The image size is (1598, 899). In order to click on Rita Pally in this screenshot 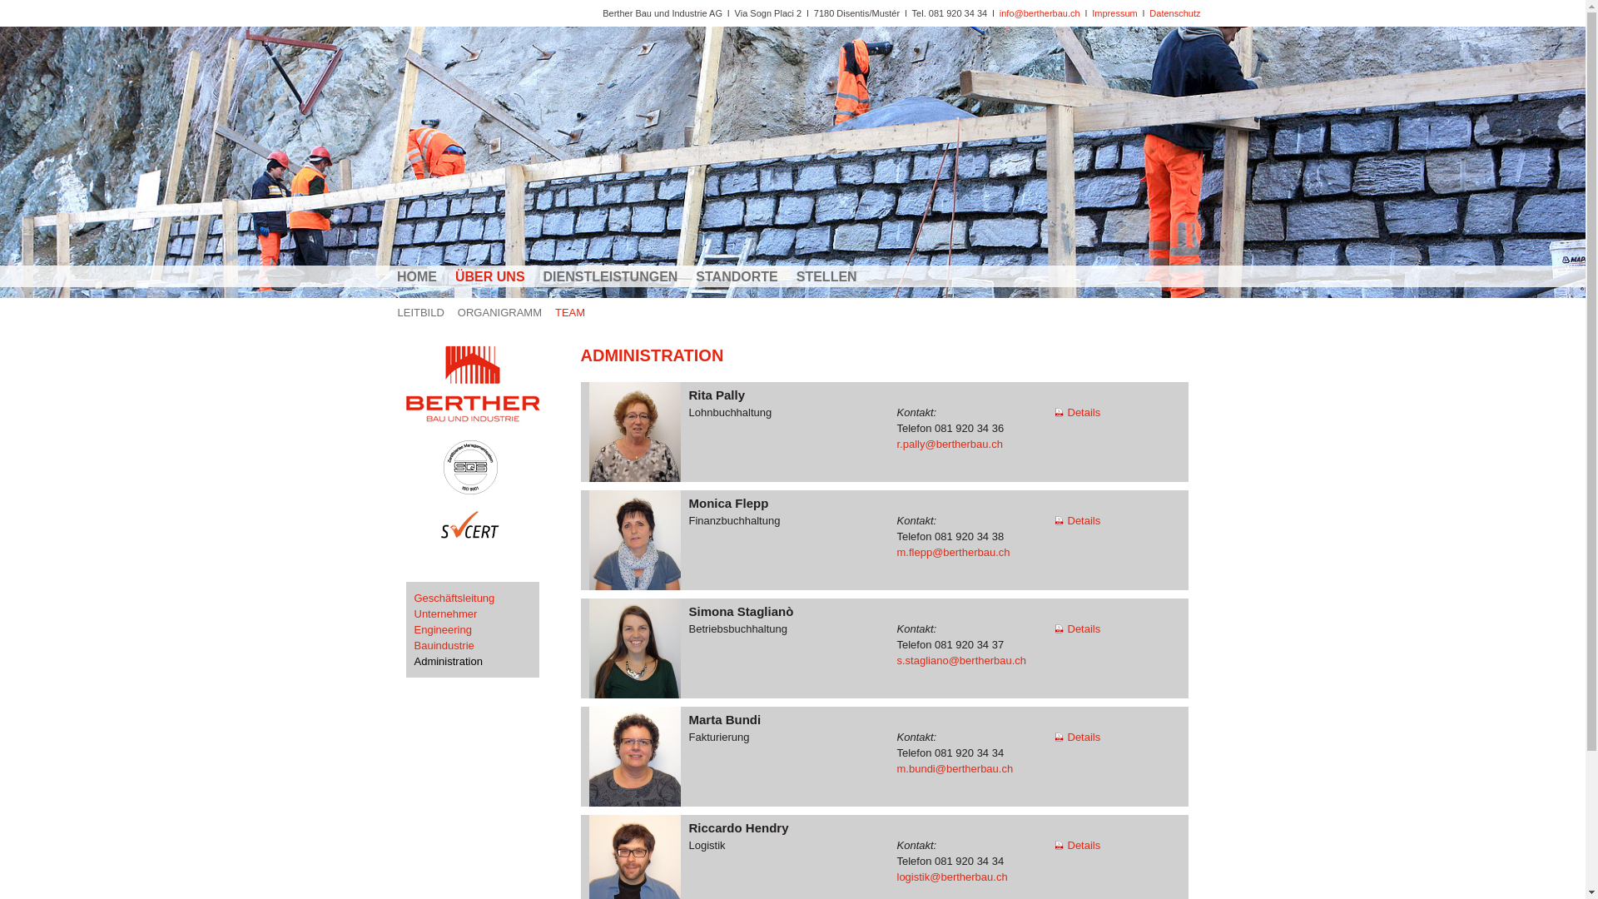, I will do `click(635, 433)`.